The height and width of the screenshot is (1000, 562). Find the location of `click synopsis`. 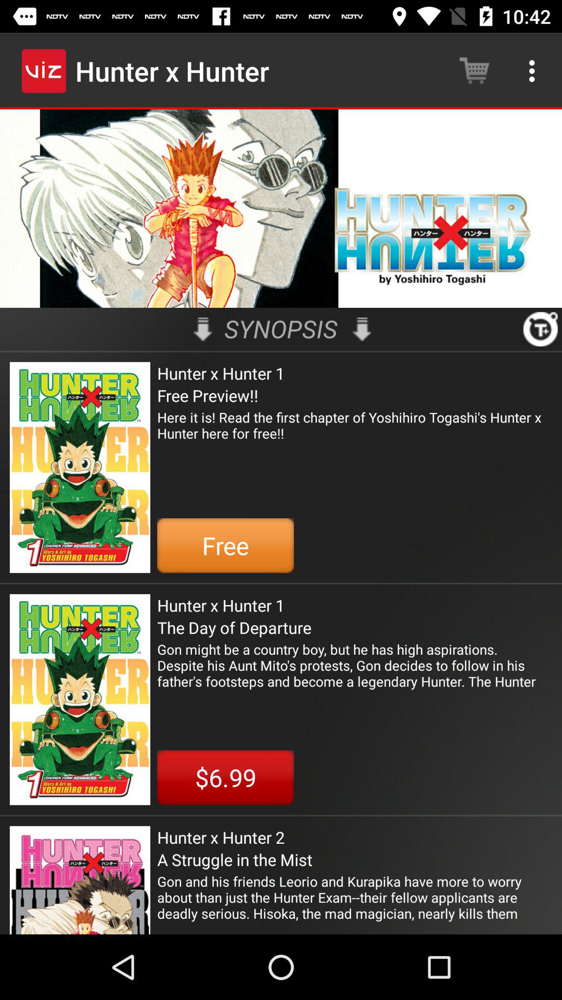

click synopsis is located at coordinates (281, 329).